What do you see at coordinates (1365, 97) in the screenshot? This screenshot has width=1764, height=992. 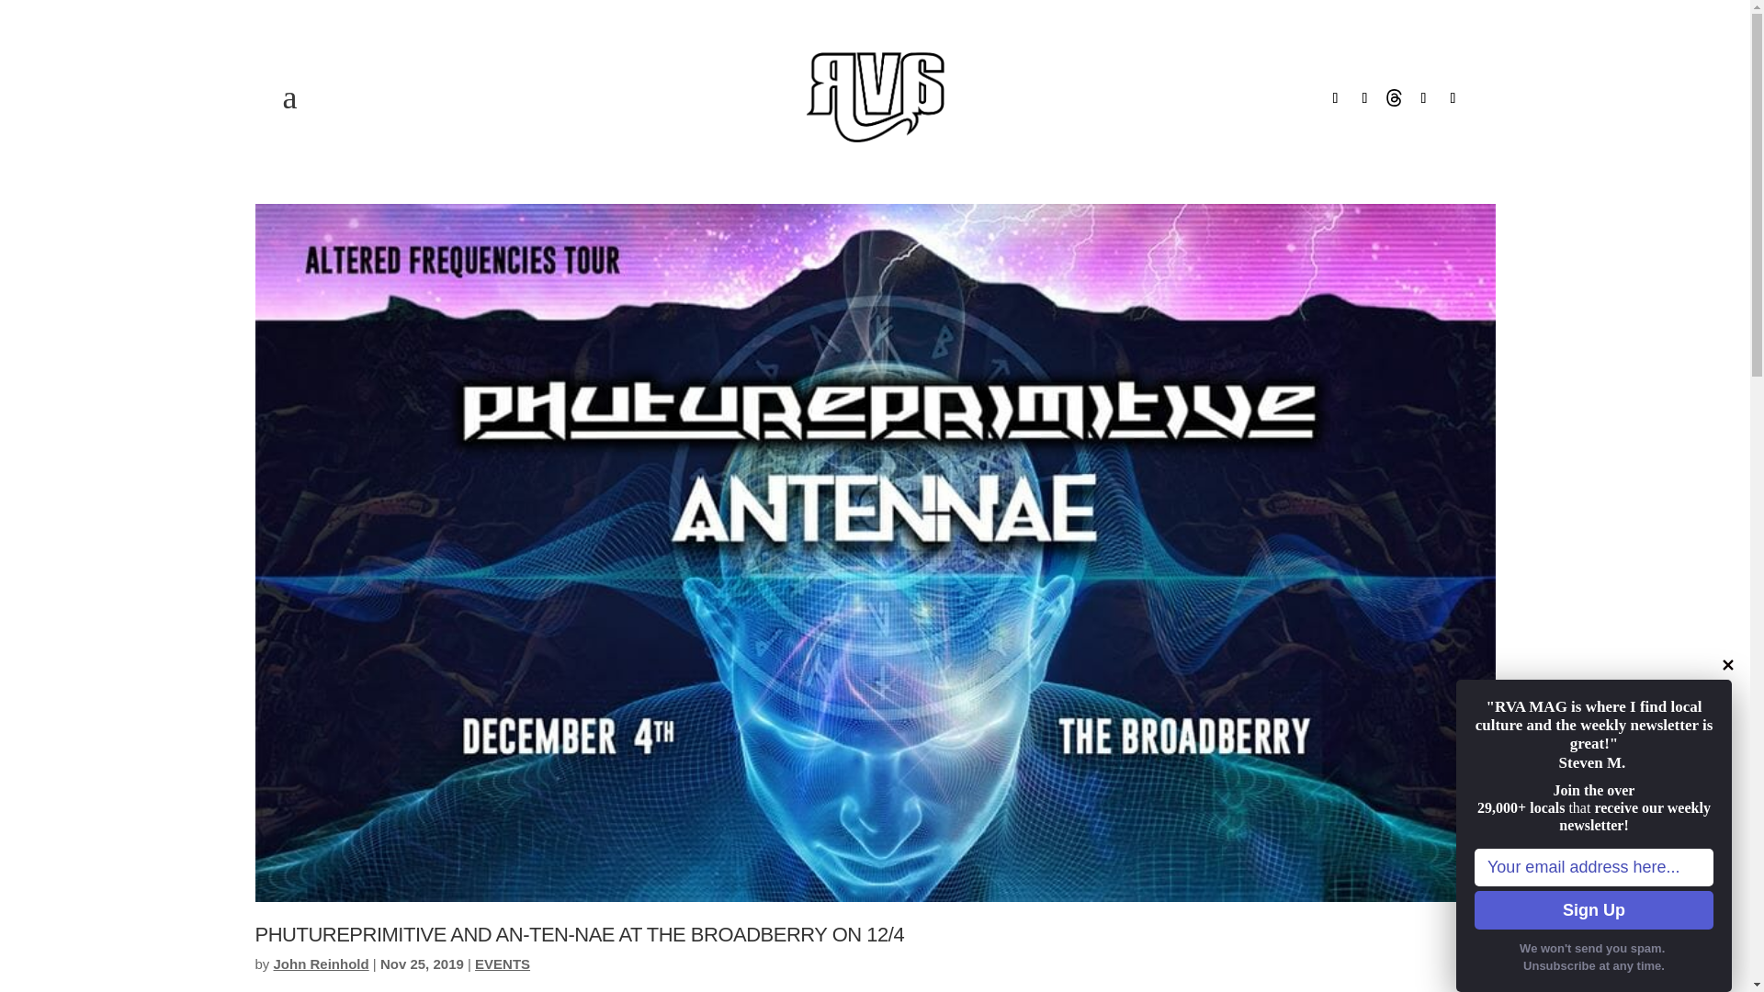 I see `Follow on Instagram` at bounding box center [1365, 97].